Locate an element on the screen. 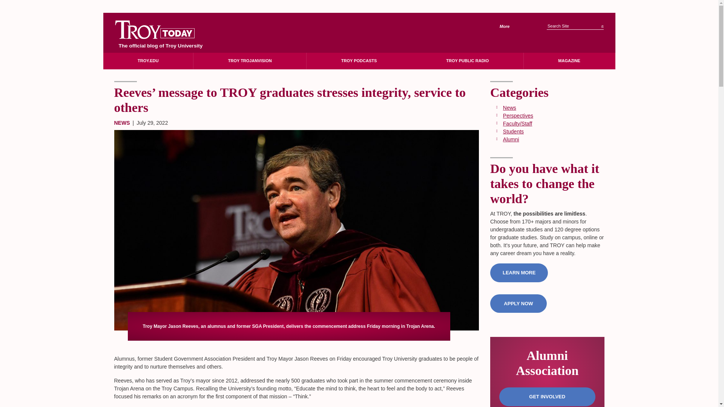 The width and height of the screenshot is (724, 407). NEWS is located at coordinates (121, 122).